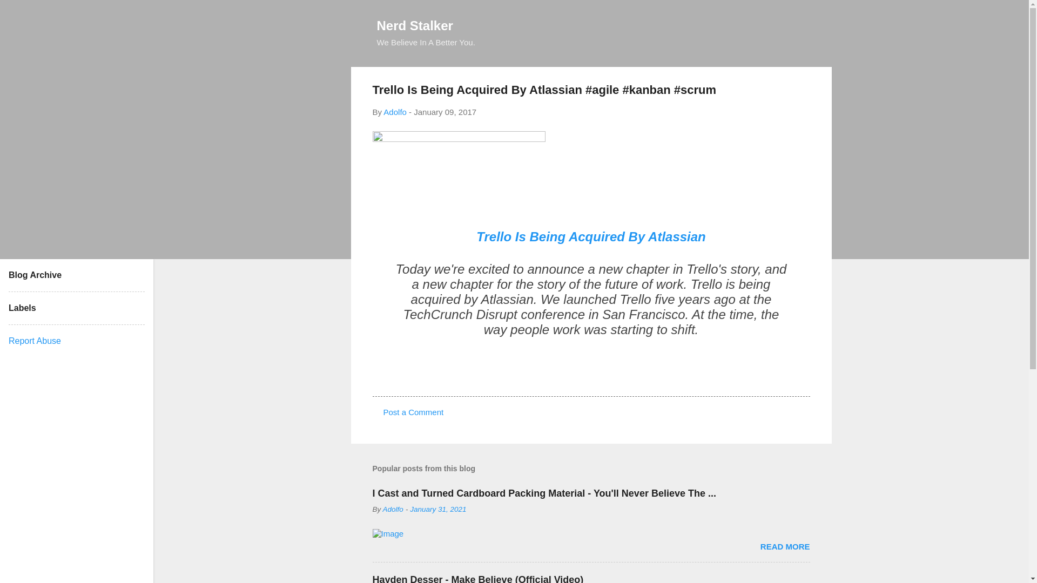  Describe the element at coordinates (785, 546) in the screenshot. I see `READ MORE` at that location.